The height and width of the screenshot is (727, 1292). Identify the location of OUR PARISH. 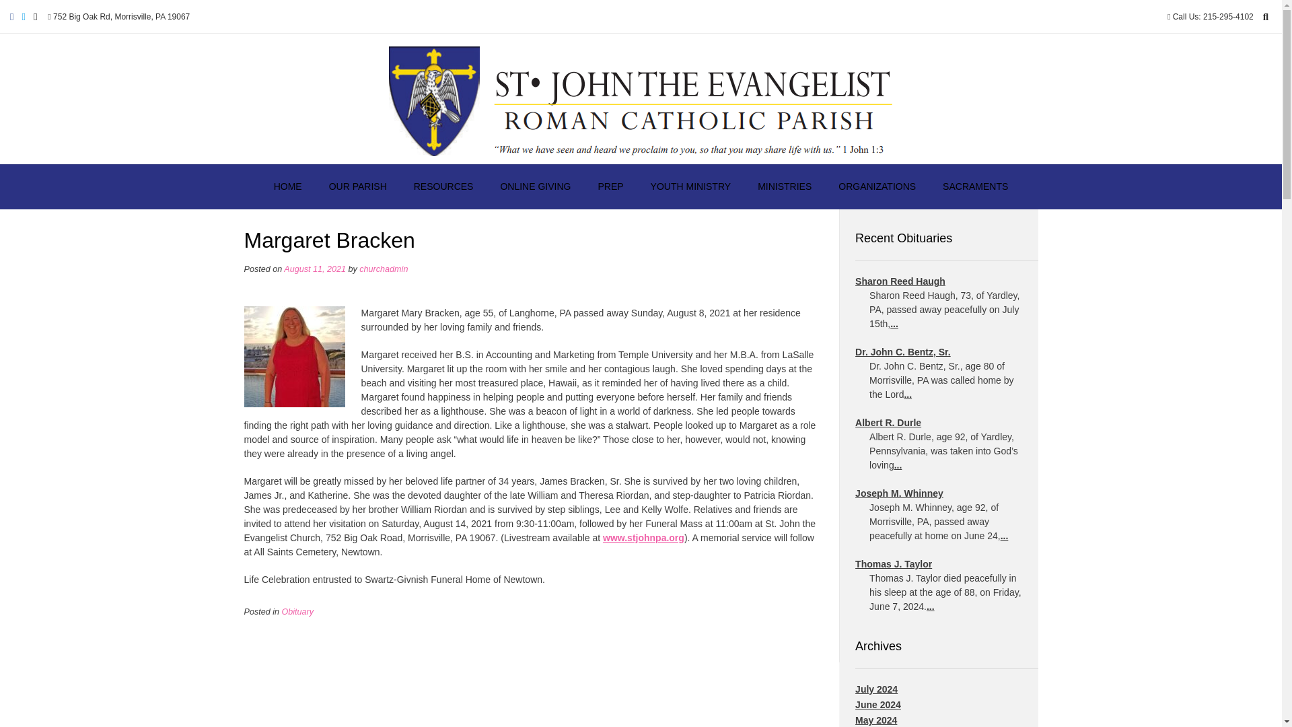
(358, 187).